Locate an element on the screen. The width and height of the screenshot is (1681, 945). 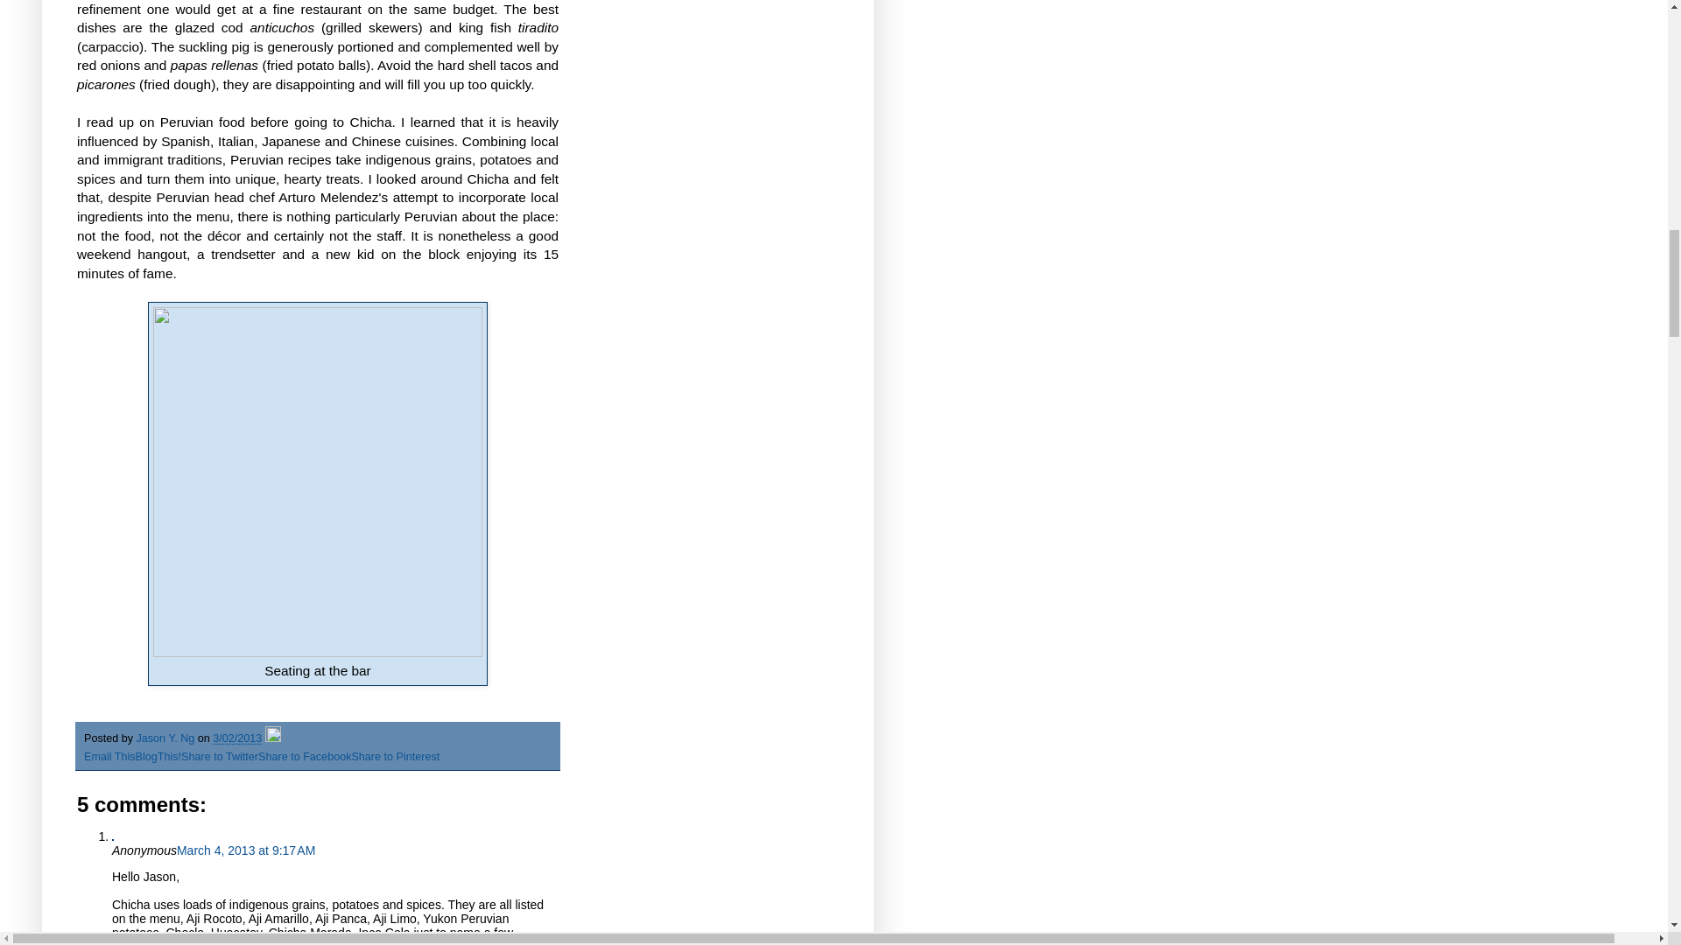
Share to Pinterest is located at coordinates (395, 756).